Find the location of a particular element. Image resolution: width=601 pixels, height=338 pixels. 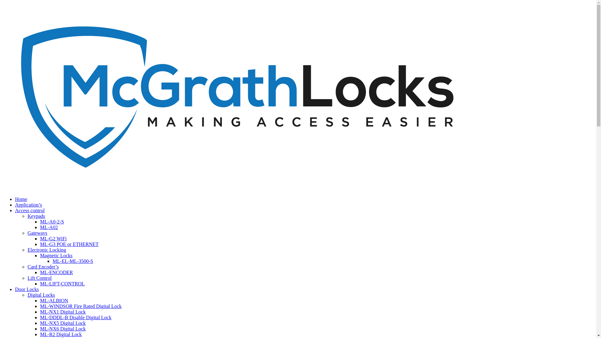

ML-G2 WiFi is located at coordinates (53, 238).